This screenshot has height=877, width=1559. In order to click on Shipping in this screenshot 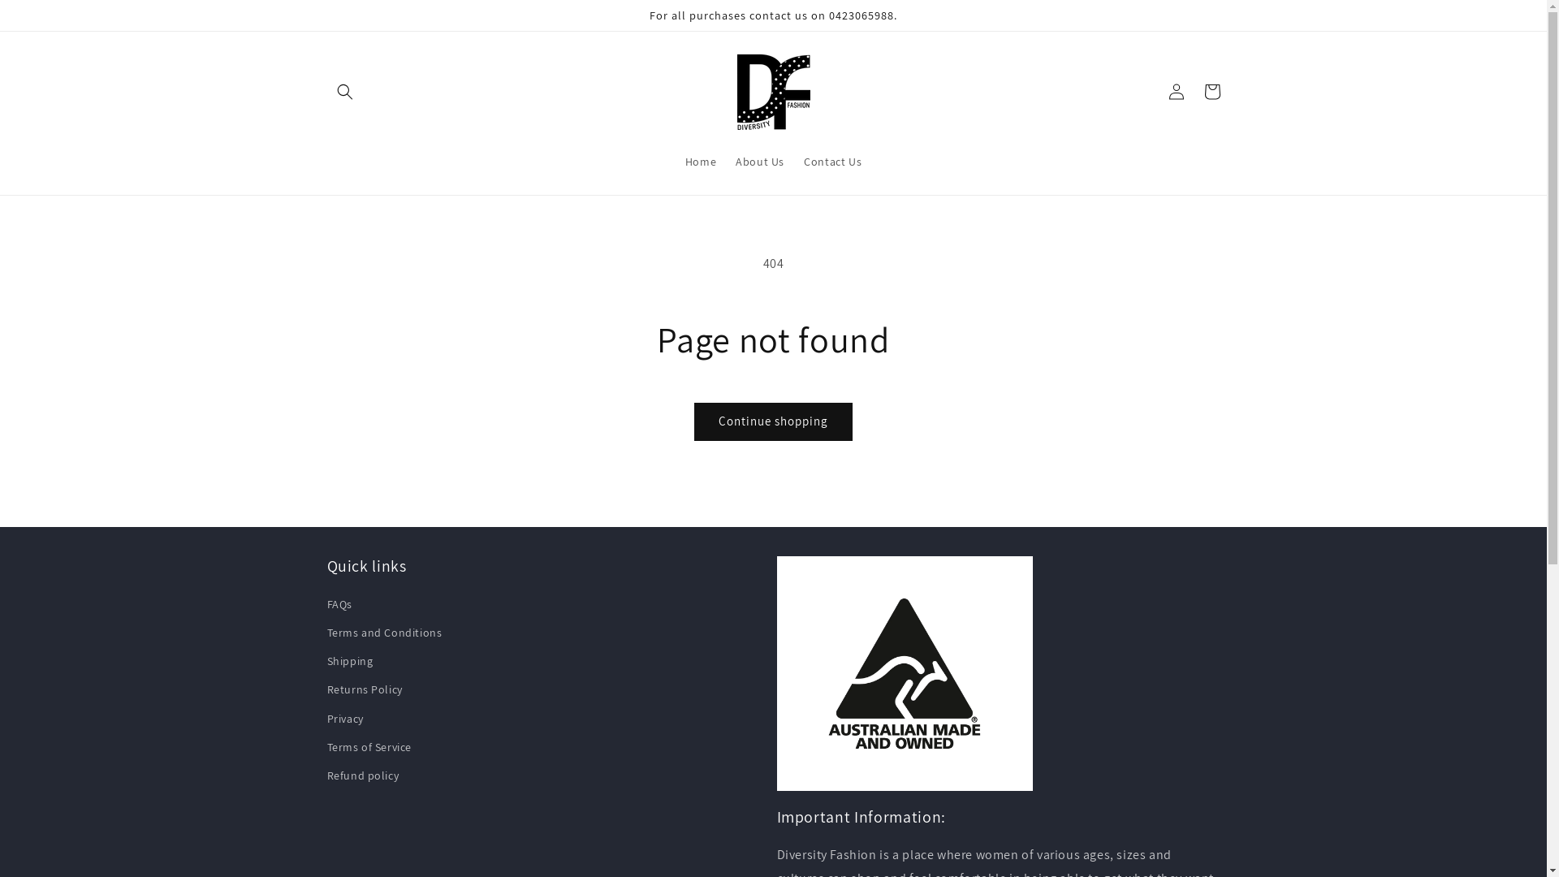, I will do `click(349, 661)`.